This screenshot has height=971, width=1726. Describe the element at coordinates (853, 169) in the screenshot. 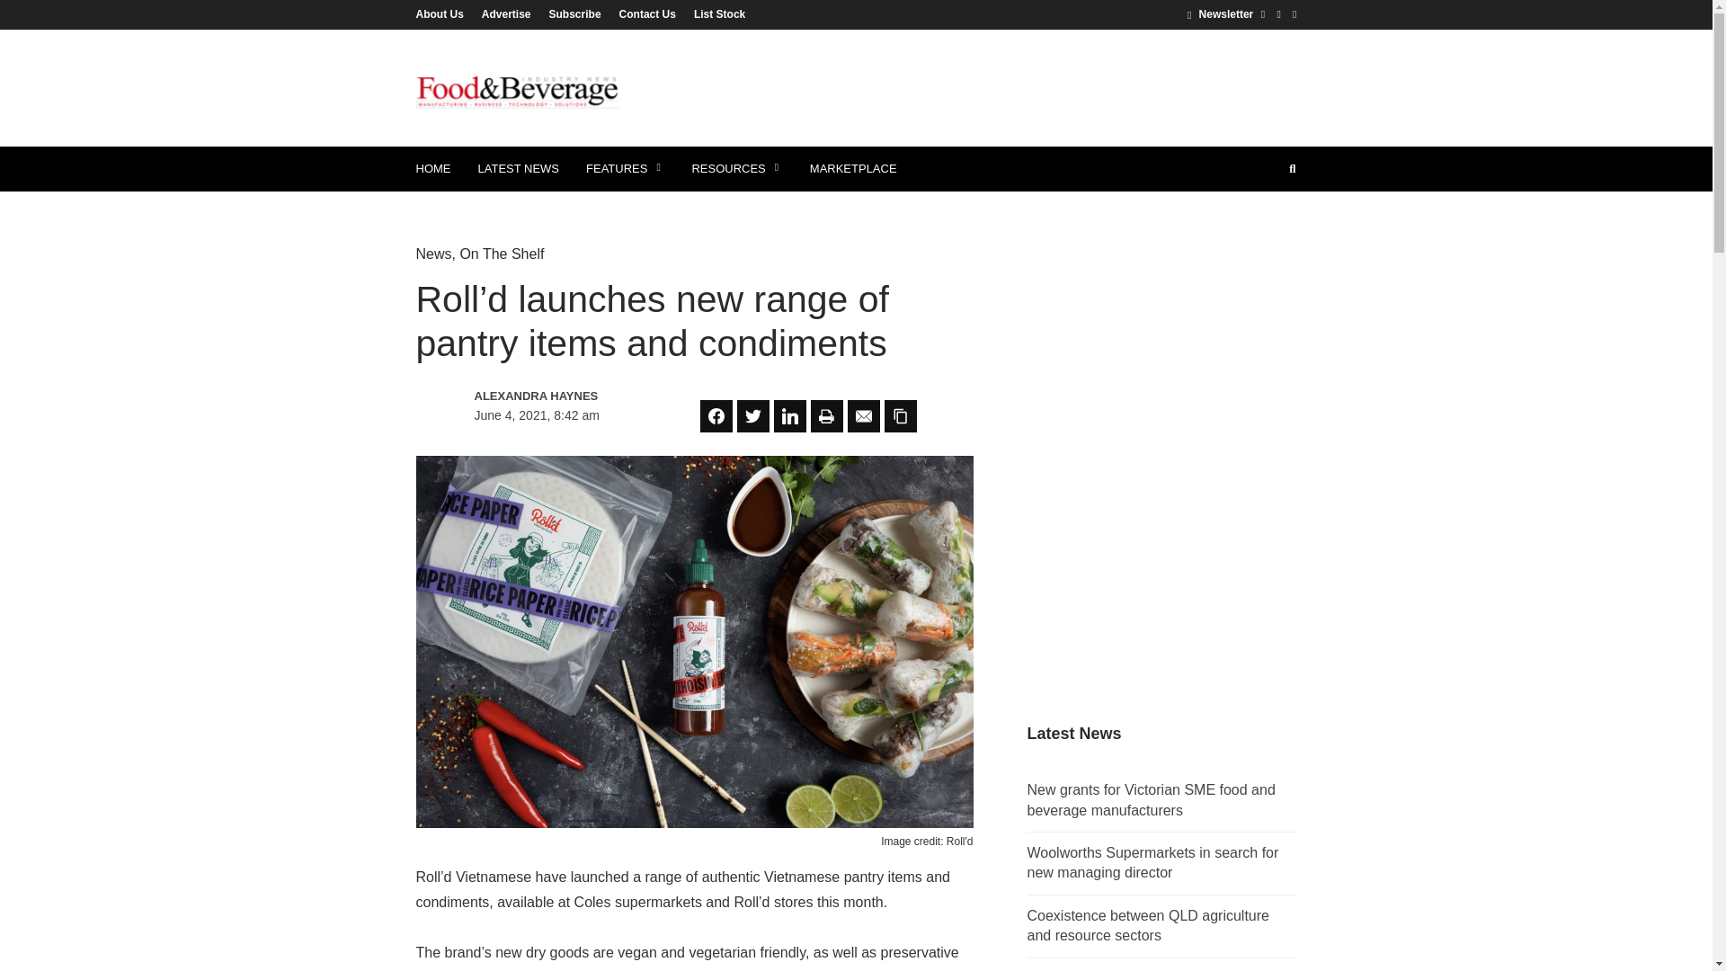

I see `MARKETPLACE` at that location.